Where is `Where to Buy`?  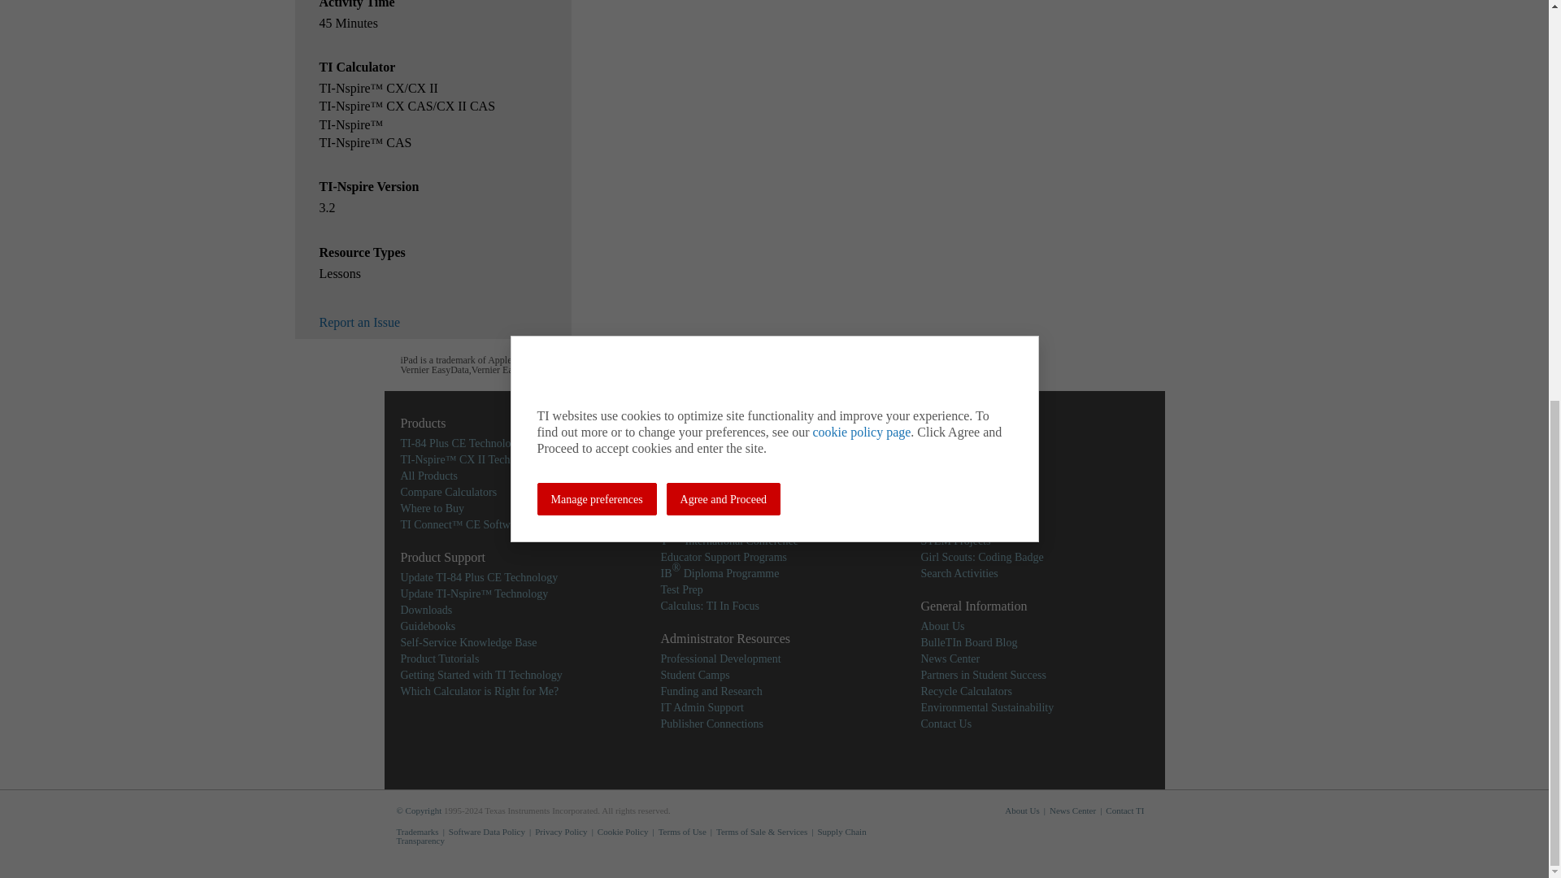
Where to Buy is located at coordinates (431, 507).